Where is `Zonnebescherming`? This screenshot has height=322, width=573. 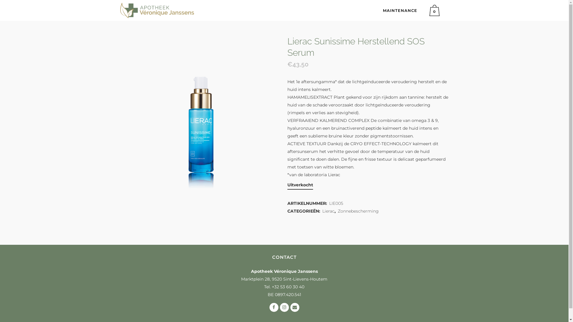 Zonnebescherming is located at coordinates (358, 211).